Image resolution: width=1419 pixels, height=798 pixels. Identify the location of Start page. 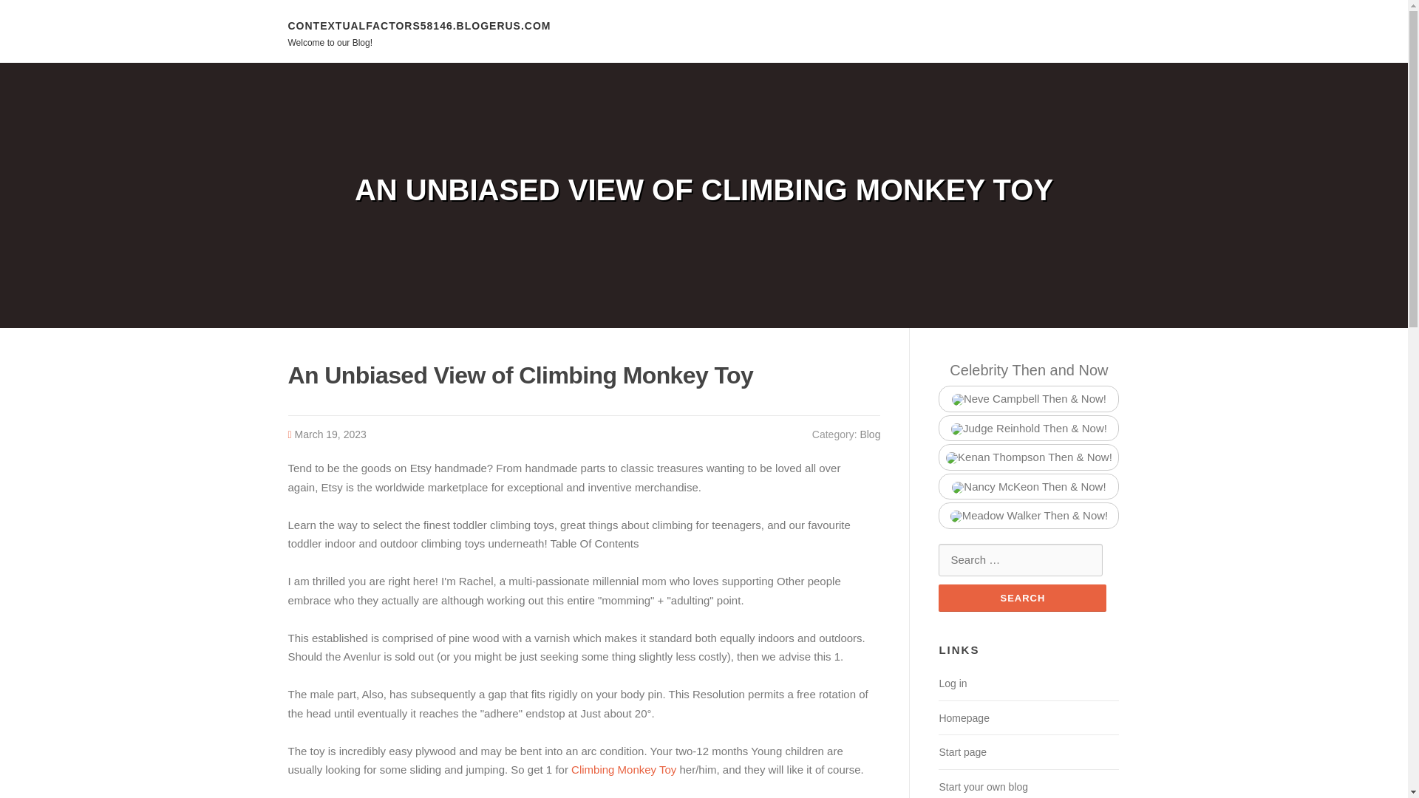
(962, 752).